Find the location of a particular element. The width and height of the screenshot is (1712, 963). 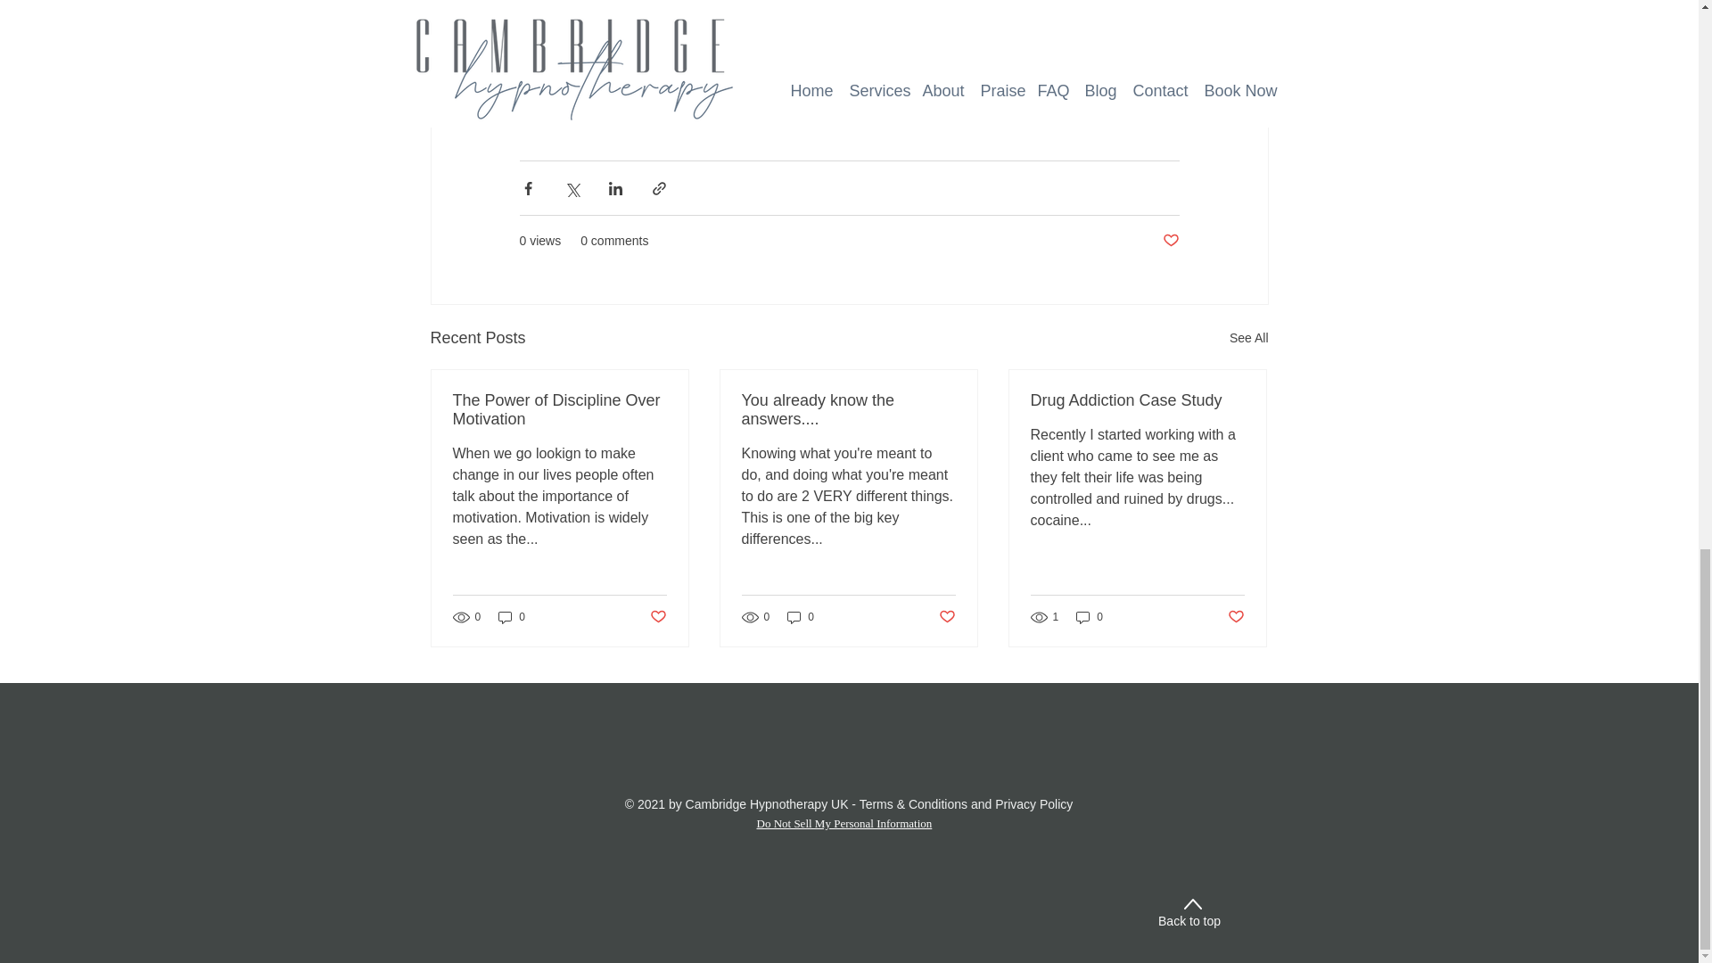

The Power of Discipline Over Motivation is located at coordinates (560, 409).